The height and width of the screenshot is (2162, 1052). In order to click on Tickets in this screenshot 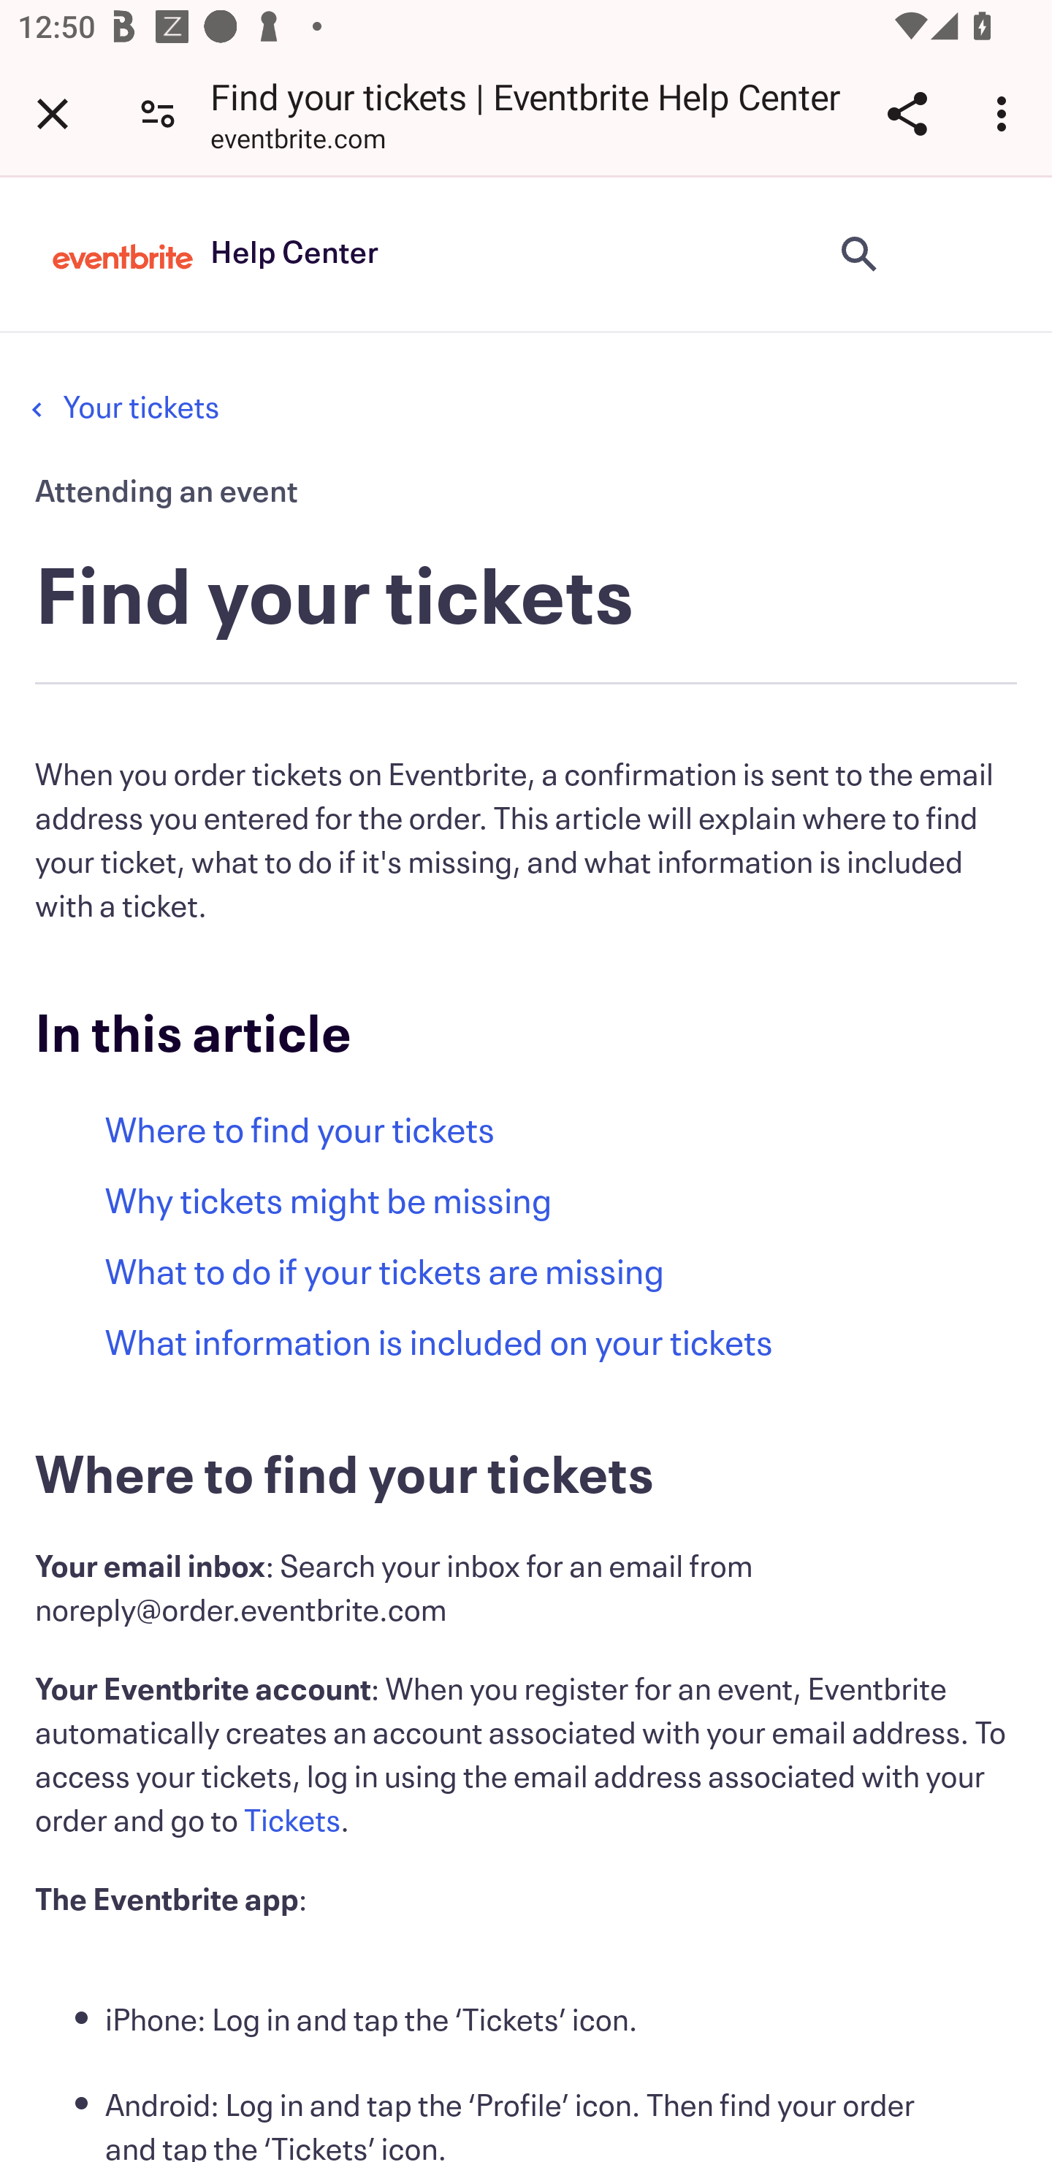, I will do `click(292, 1822)`.